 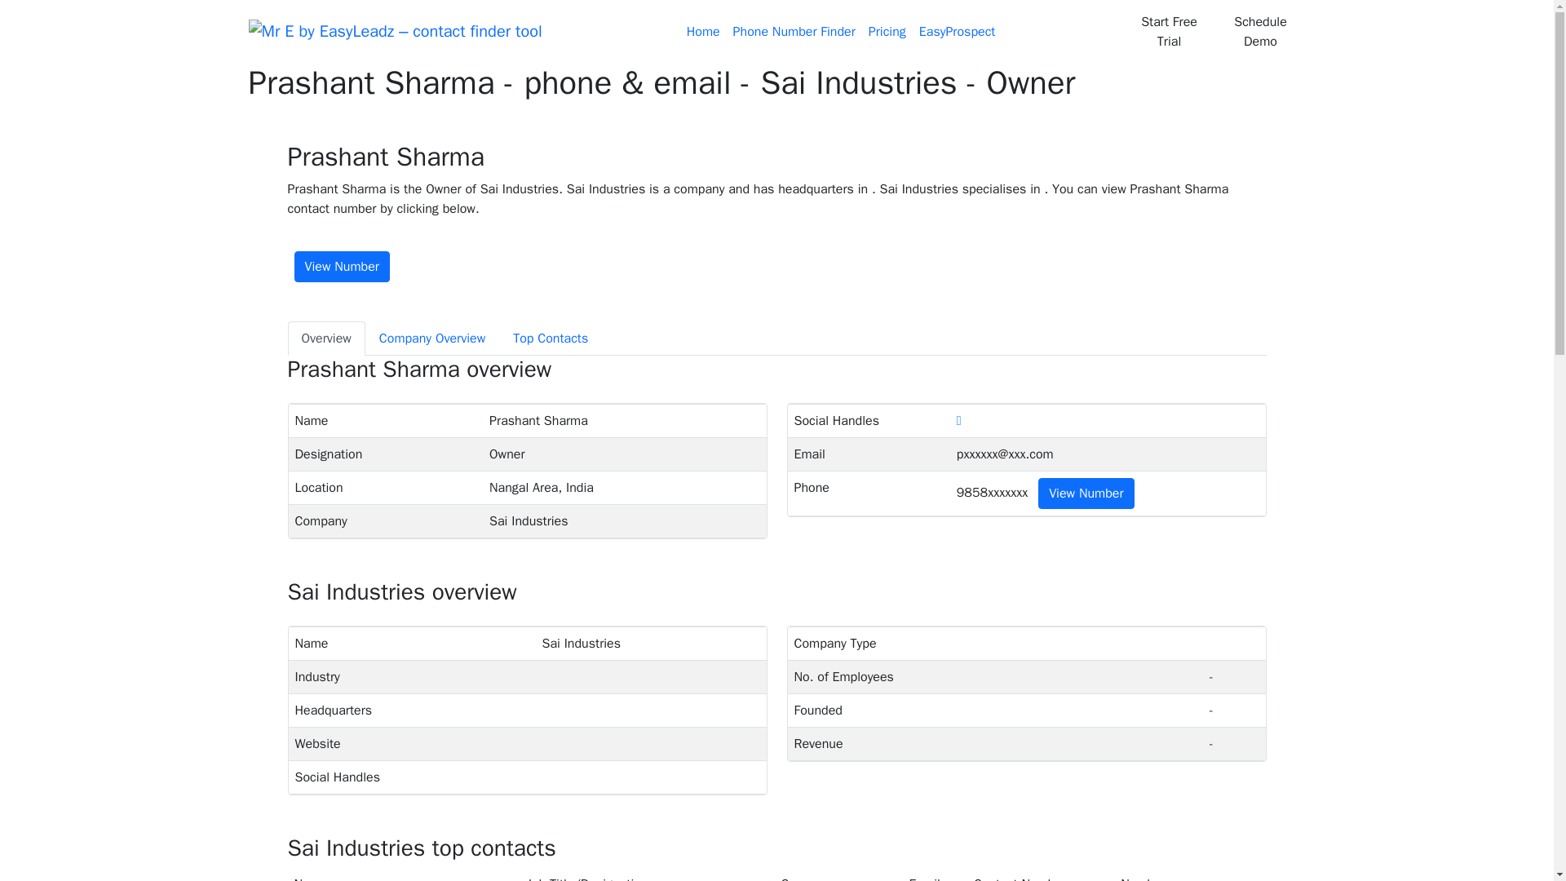 I want to click on Company Overview, so click(x=432, y=339).